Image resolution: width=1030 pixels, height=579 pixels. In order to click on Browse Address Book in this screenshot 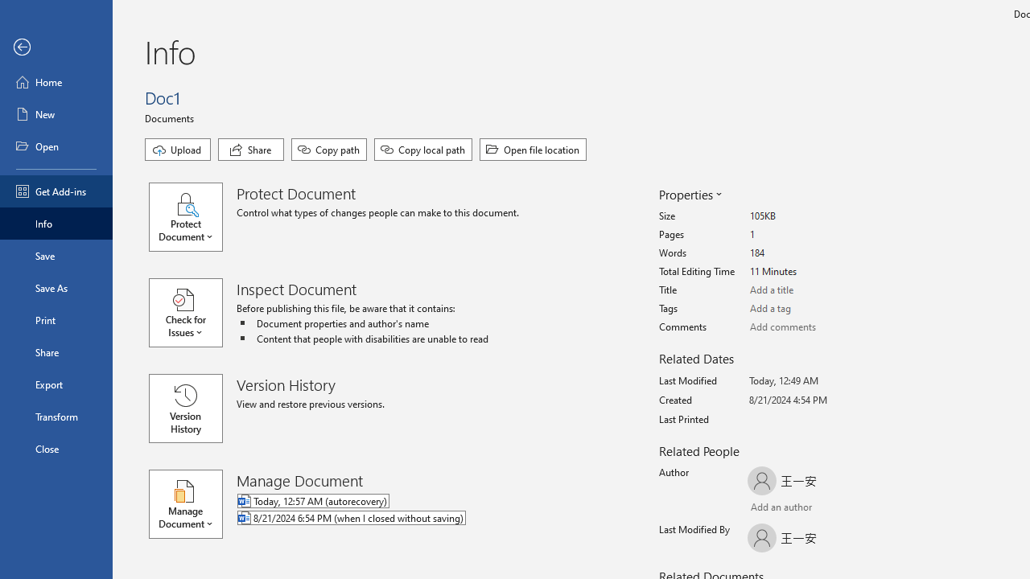, I will do `click(843, 509)`.